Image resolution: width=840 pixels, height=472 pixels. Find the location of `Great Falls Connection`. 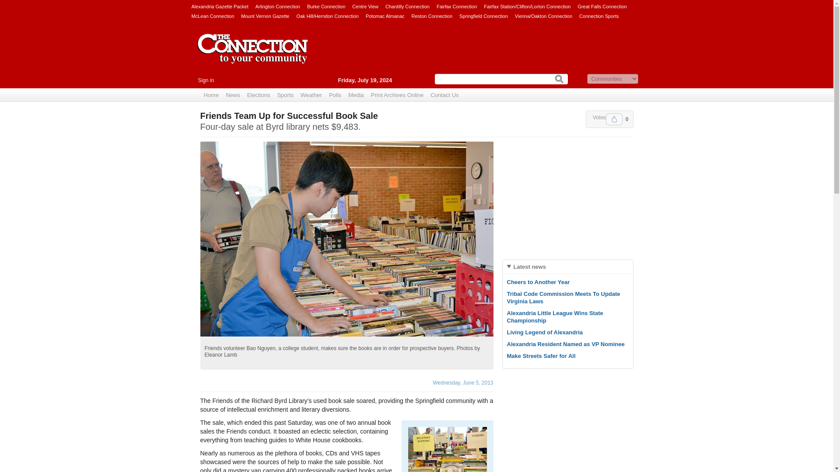

Great Falls Connection is located at coordinates (602, 6).